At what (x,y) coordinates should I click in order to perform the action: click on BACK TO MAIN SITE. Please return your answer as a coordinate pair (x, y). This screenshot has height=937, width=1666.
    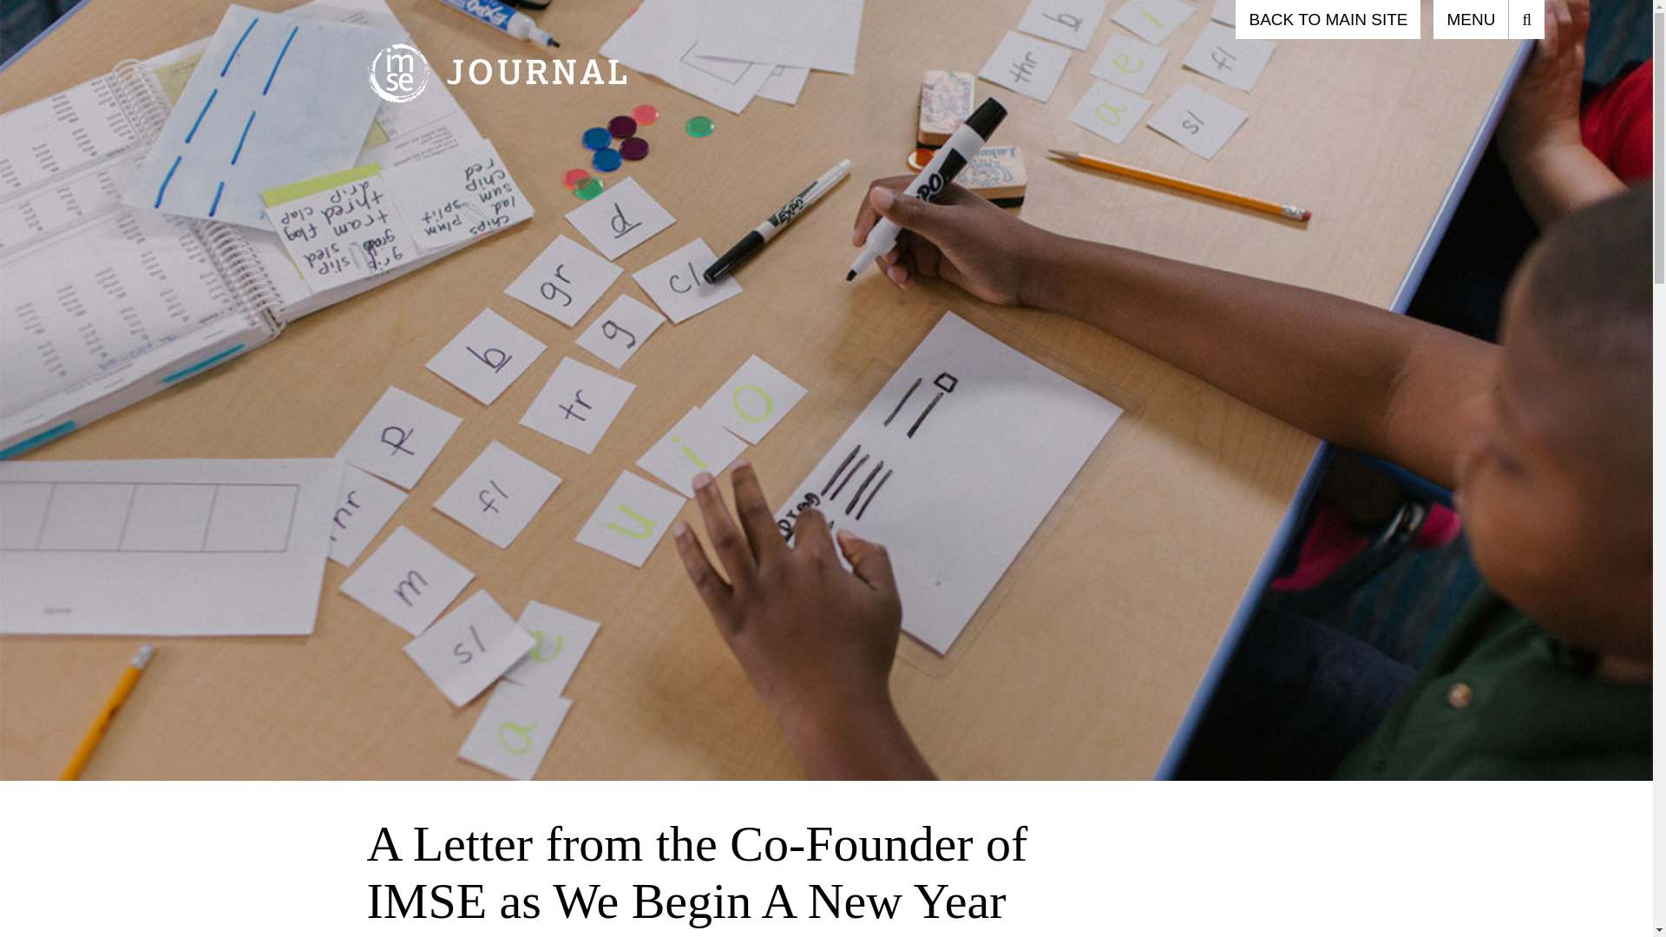
    Looking at the image, I should click on (1328, 19).